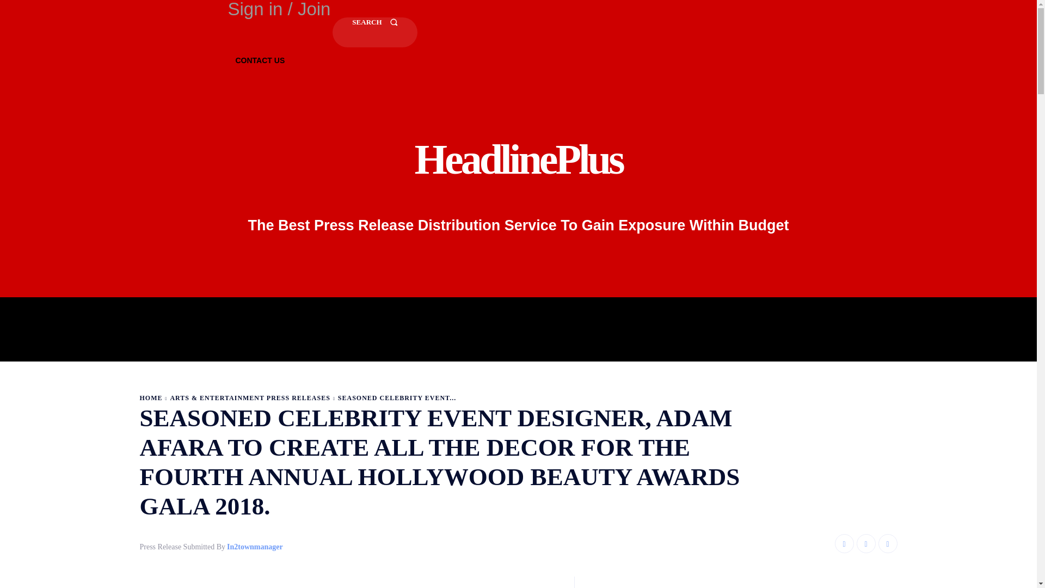 Image resolution: width=1045 pixels, height=588 pixels. I want to click on Facebook, so click(844, 543).